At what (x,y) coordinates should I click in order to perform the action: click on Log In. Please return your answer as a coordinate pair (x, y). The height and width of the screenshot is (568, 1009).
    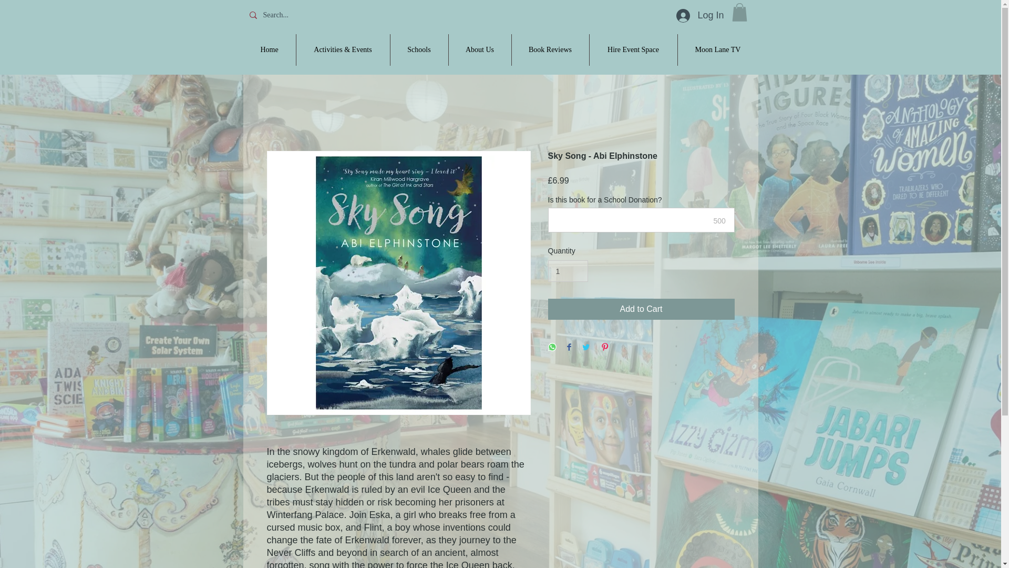
    Looking at the image, I should click on (699, 15).